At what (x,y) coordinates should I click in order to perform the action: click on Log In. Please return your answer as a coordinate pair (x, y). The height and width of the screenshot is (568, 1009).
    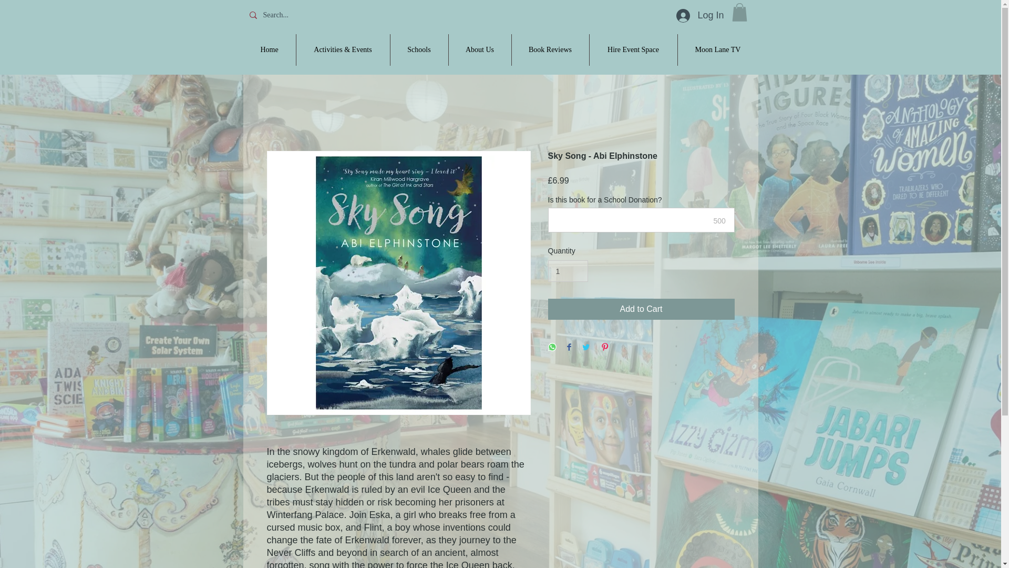
    Looking at the image, I should click on (699, 15).